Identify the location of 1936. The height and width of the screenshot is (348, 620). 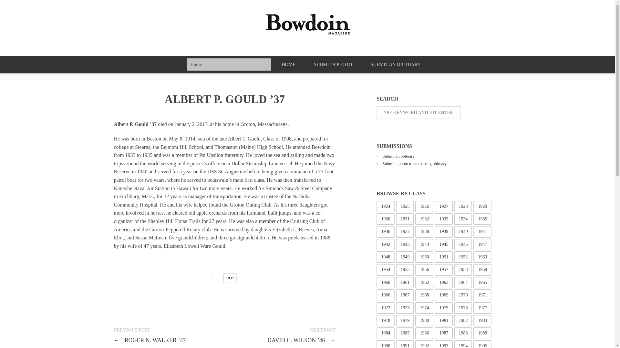
(385, 231).